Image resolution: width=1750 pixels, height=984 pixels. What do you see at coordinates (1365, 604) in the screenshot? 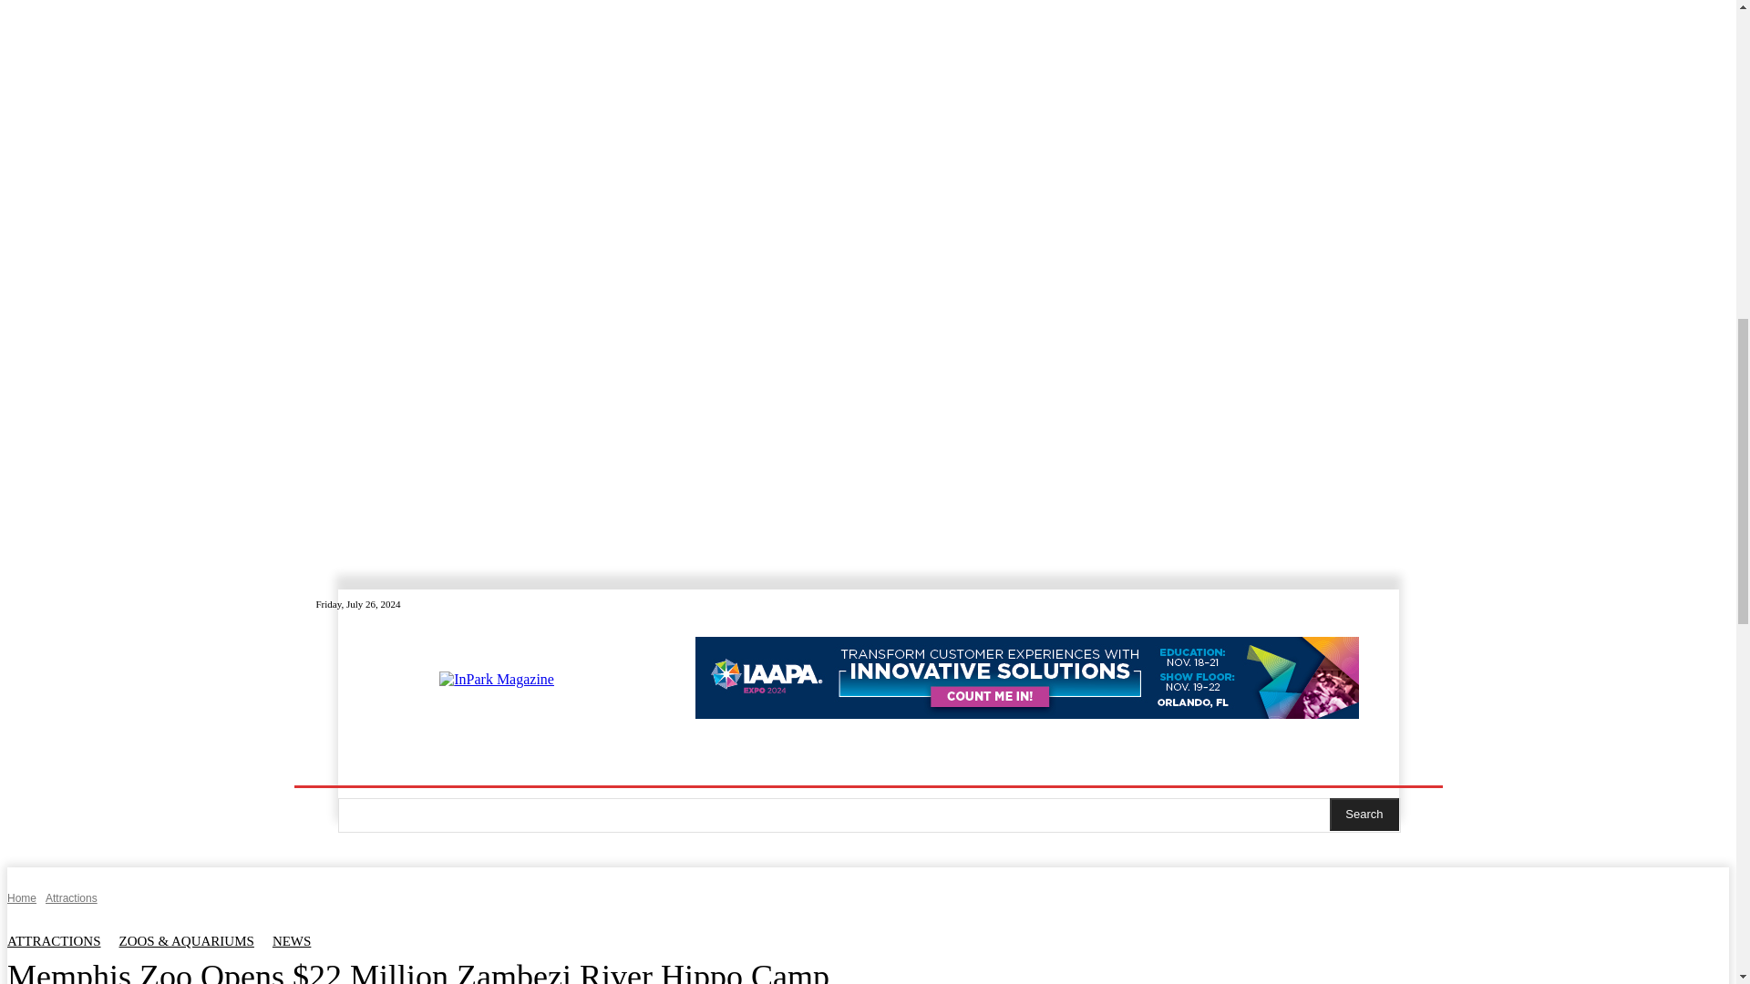
I see `Twitter` at bounding box center [1365, 604].